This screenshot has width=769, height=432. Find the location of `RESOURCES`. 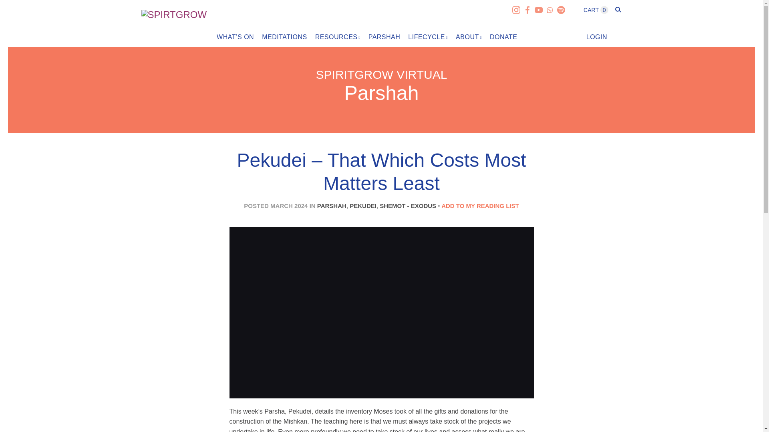

RESOURCES is located at coordinates (338, 37).